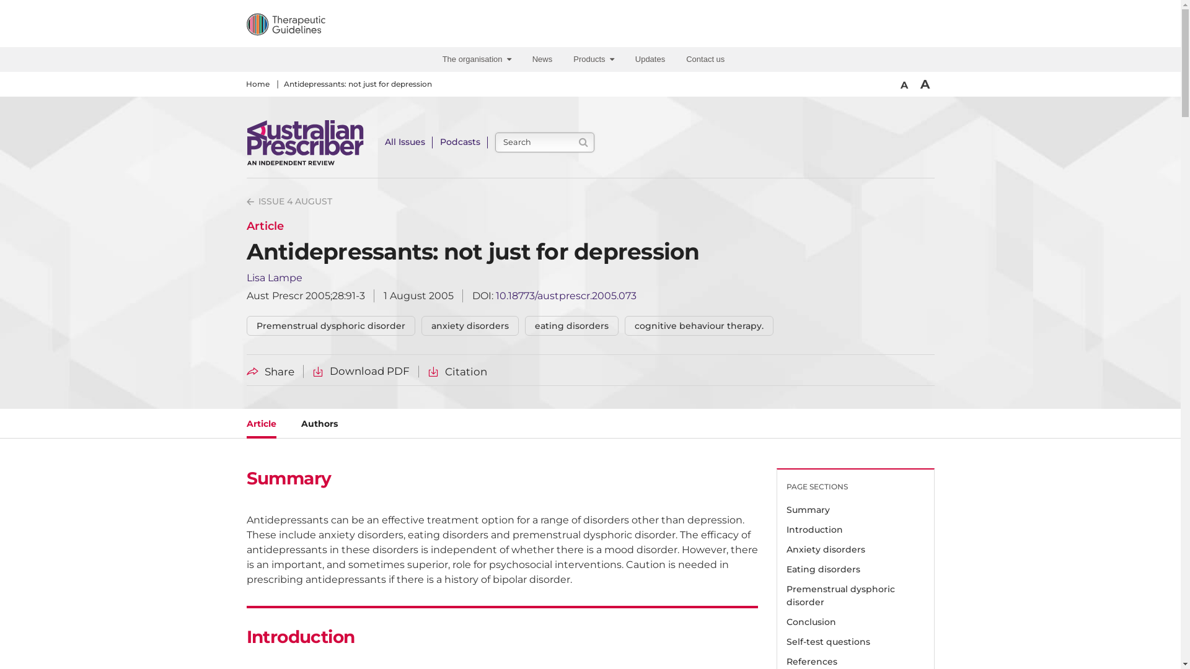 This screenshot has height=669, width=1190. Describe the element at coordinates (262, 425) in the screenshot. I see `Article` at that location.